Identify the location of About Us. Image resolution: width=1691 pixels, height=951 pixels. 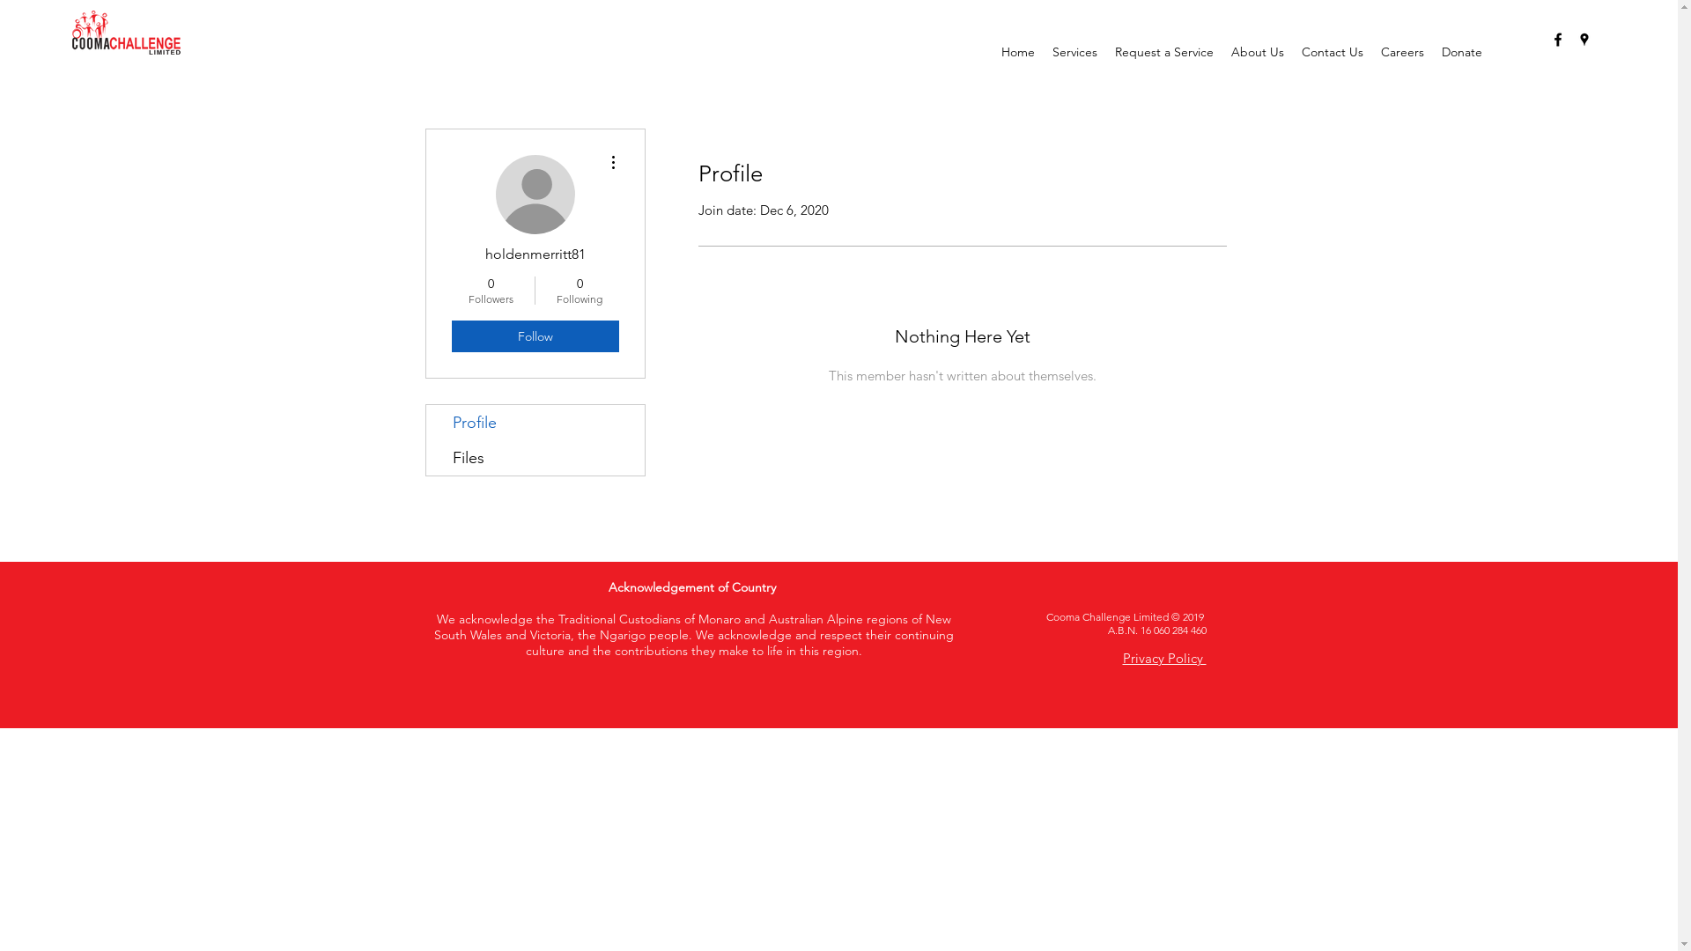
(1258, 52).